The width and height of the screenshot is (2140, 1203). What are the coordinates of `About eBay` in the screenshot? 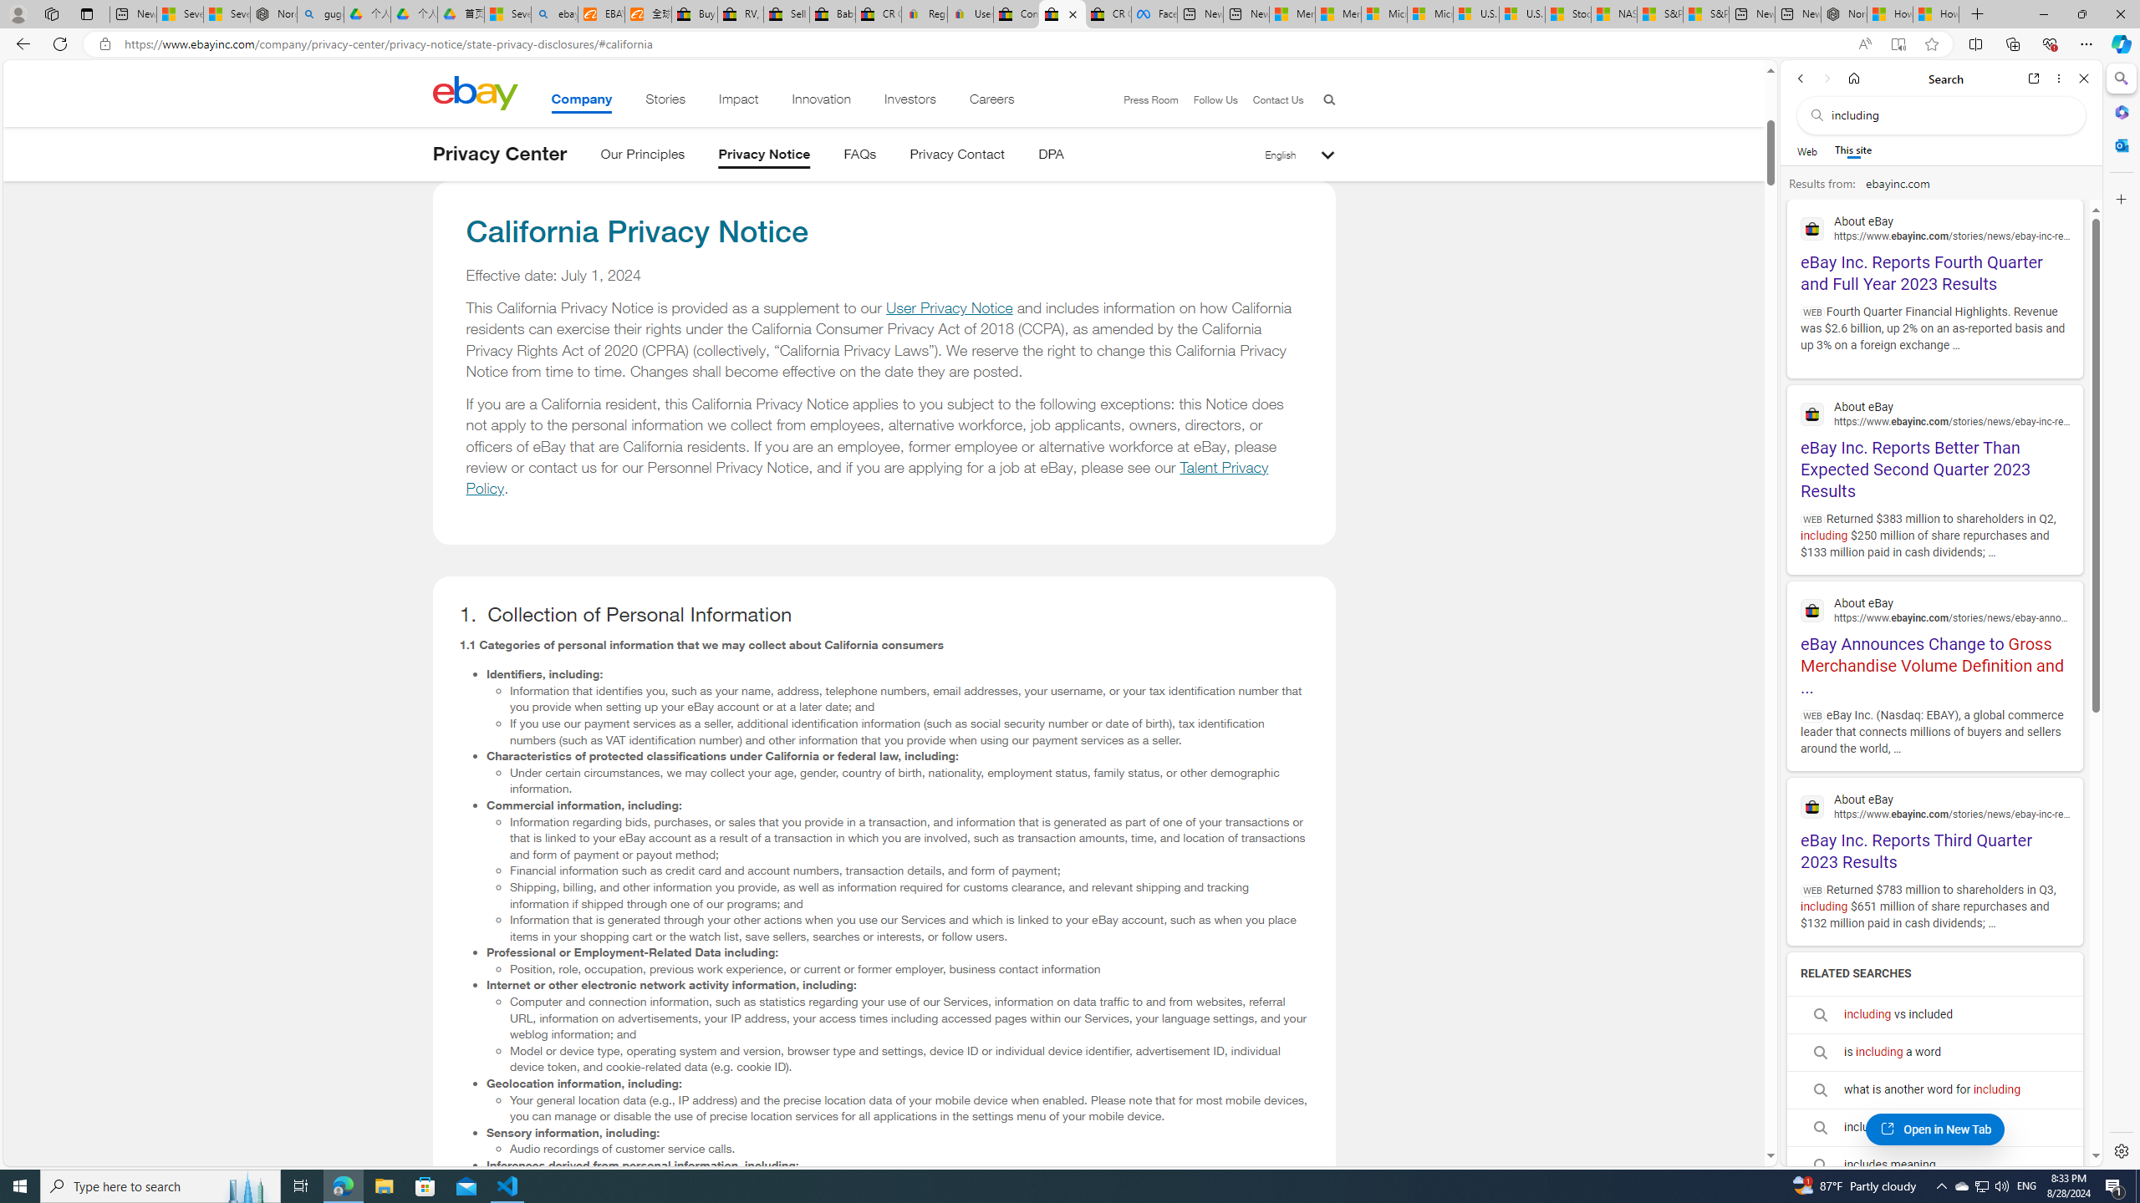 It's located at (1934, 805).